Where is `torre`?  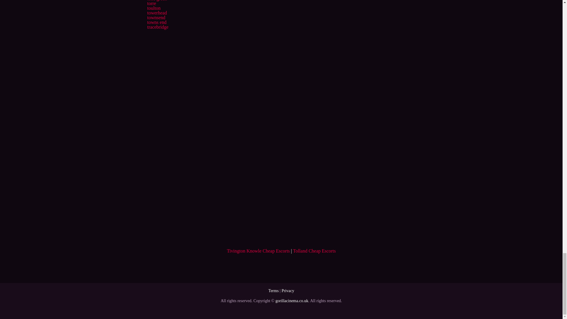
torre is located at coordinates (151, 4).